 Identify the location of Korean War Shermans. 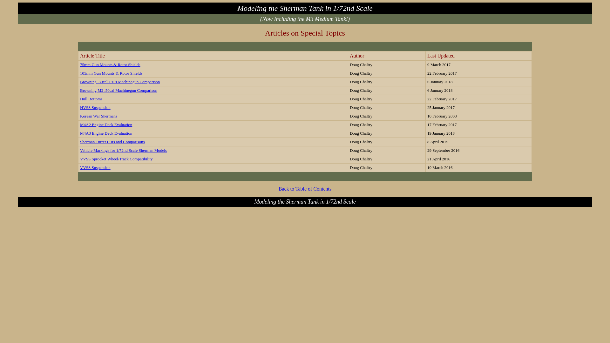
(98, 116).